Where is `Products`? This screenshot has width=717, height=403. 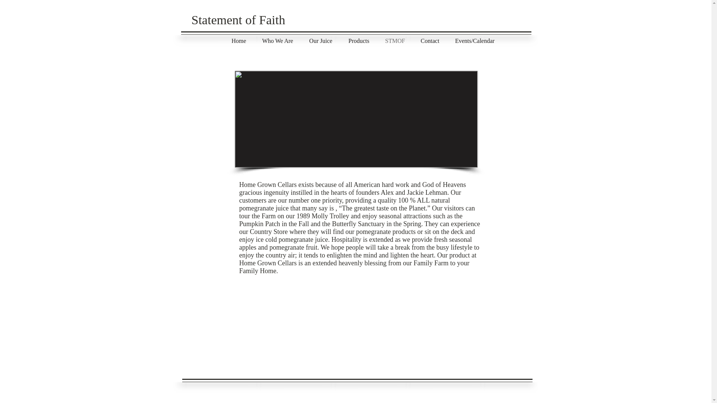
Products is located at coordinates (359, 41).